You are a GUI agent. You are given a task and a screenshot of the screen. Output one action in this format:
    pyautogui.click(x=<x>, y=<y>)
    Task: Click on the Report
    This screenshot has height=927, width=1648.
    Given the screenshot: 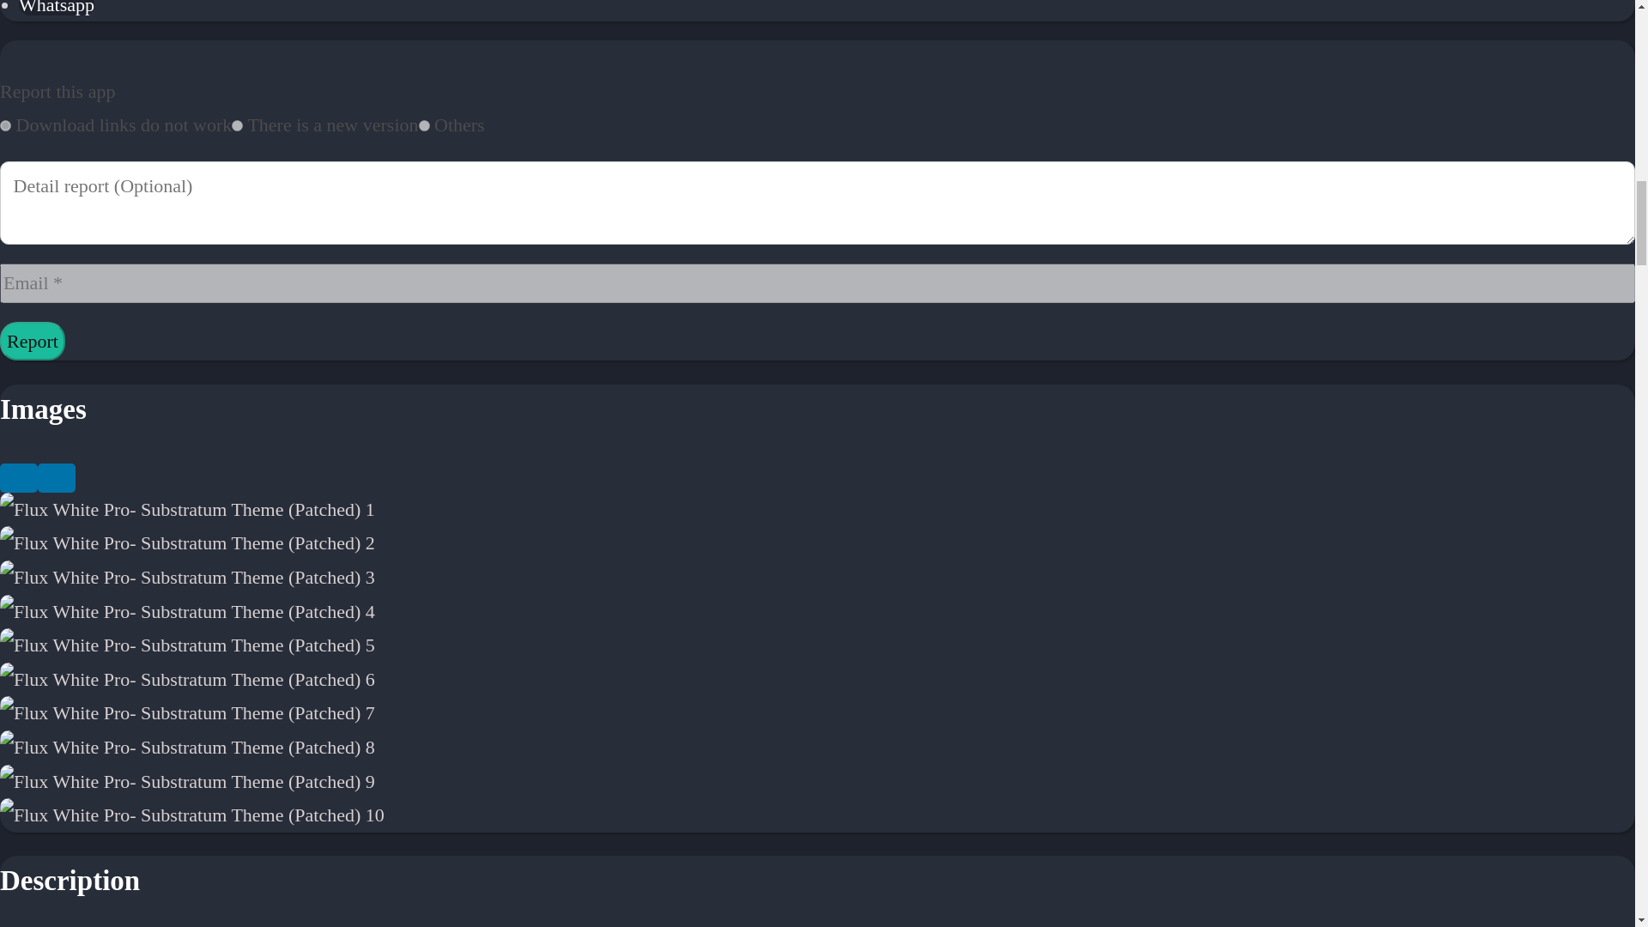 What is the action you would take?
    pyautogui.click(x=33, y=342)
    